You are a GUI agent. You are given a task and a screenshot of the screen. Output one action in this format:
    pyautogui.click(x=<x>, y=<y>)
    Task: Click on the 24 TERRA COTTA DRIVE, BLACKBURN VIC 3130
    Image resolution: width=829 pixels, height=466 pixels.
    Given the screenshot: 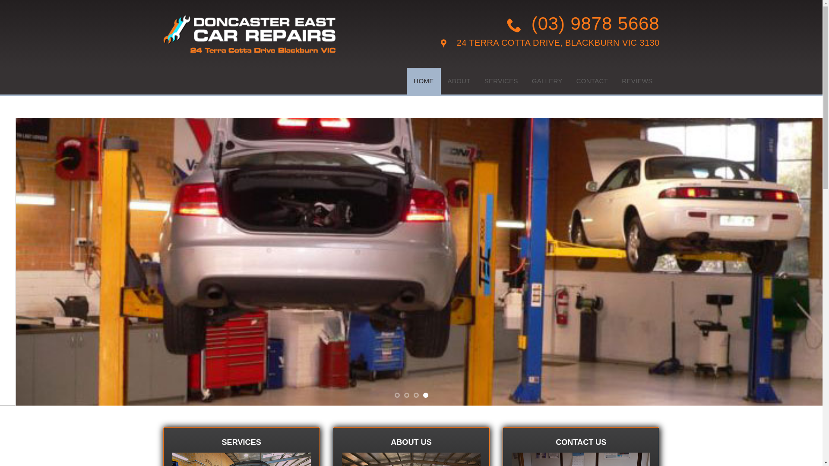 What is the action you would take?
    pyautogui.click(x=550, y=44)
    